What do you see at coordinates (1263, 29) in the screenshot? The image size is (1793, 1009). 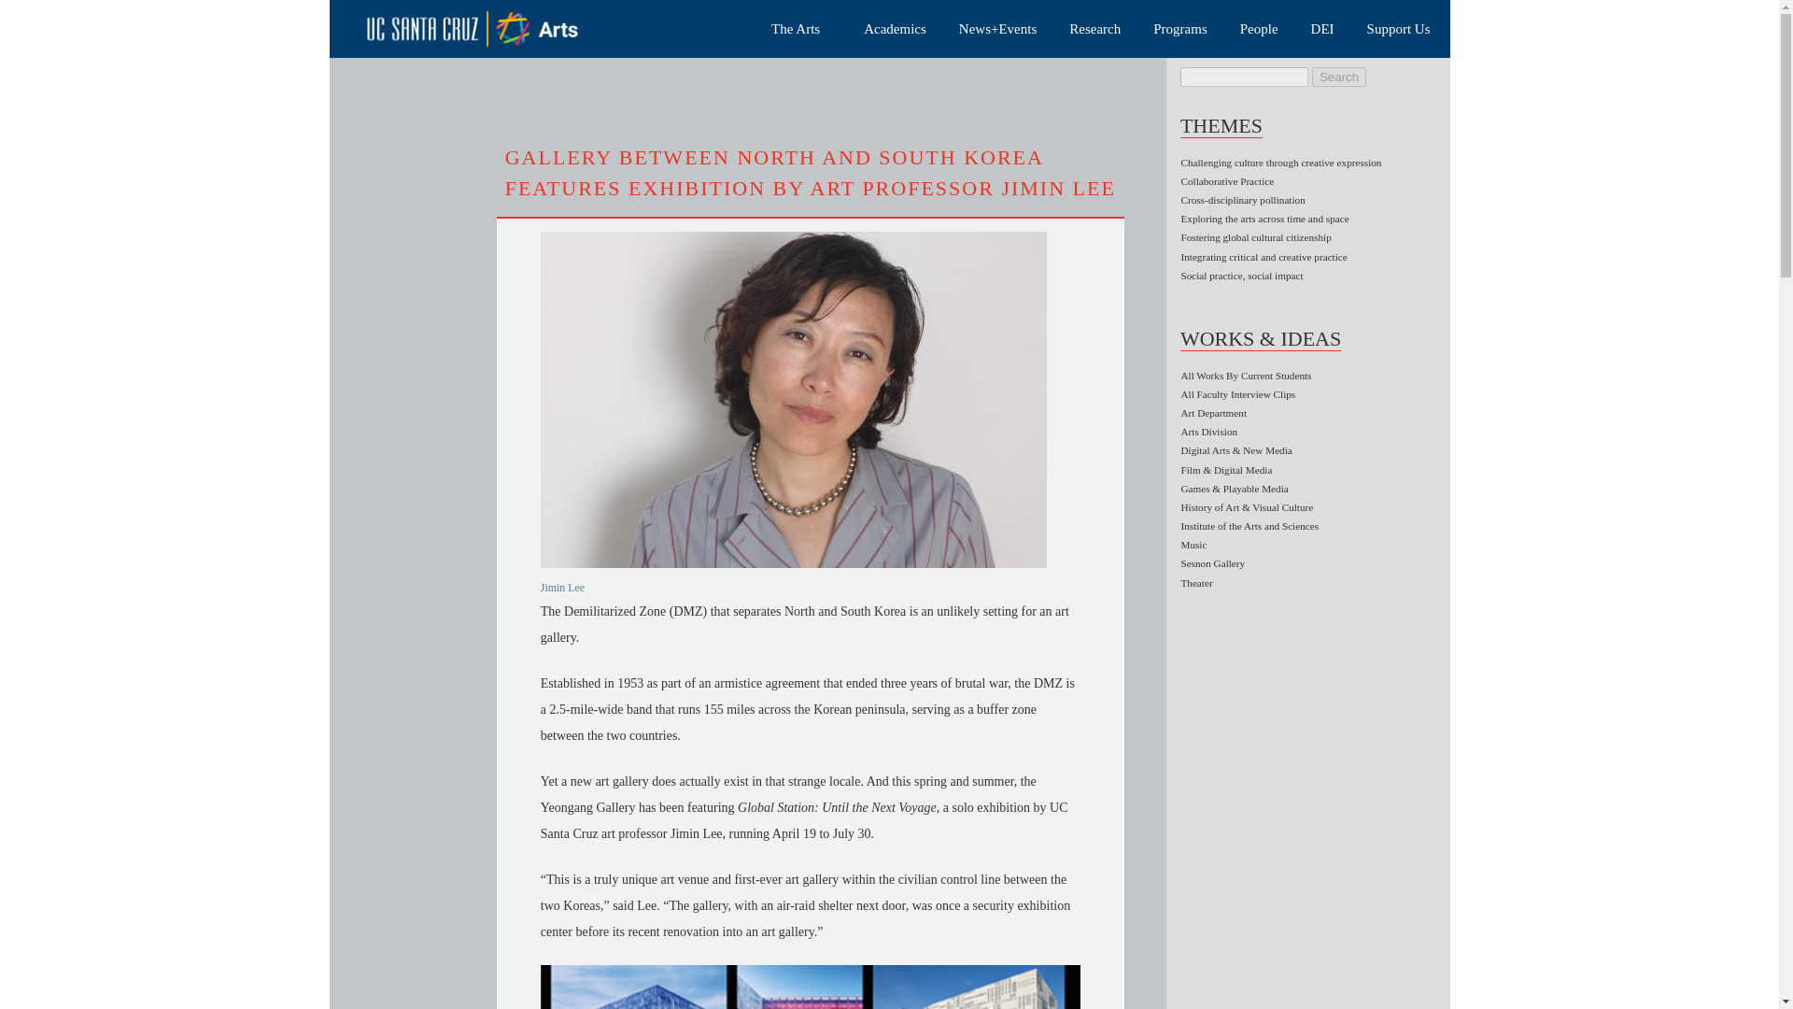 I see `People` at bounding box center [1263, 29].